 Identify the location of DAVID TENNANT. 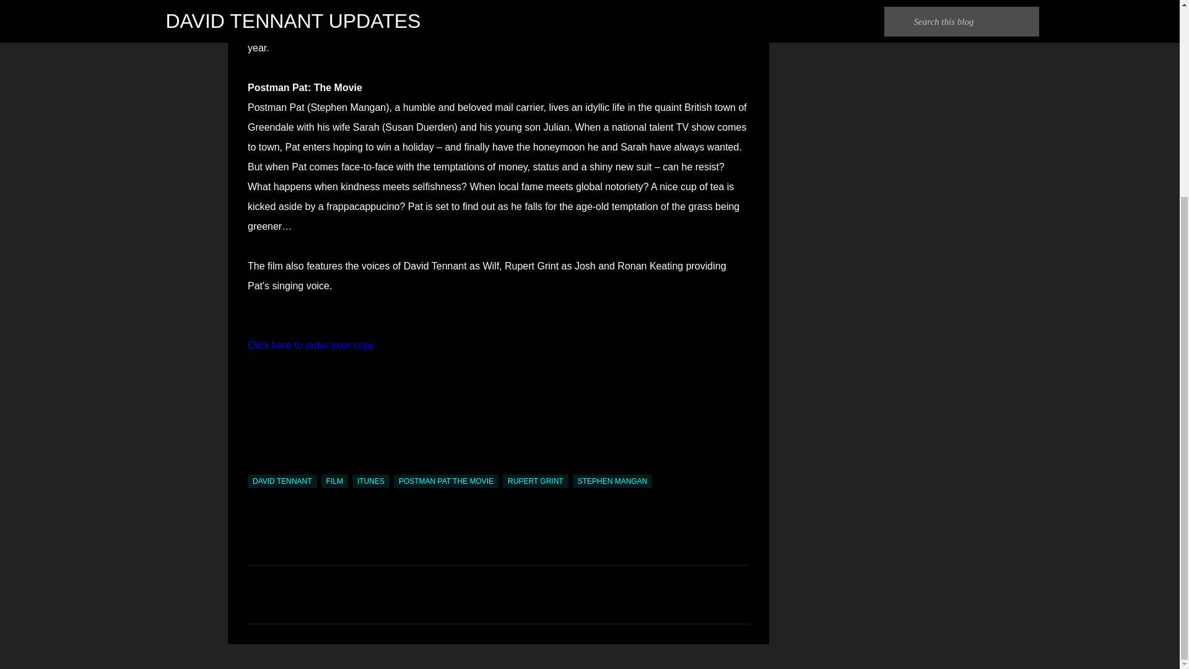
(282, 481).